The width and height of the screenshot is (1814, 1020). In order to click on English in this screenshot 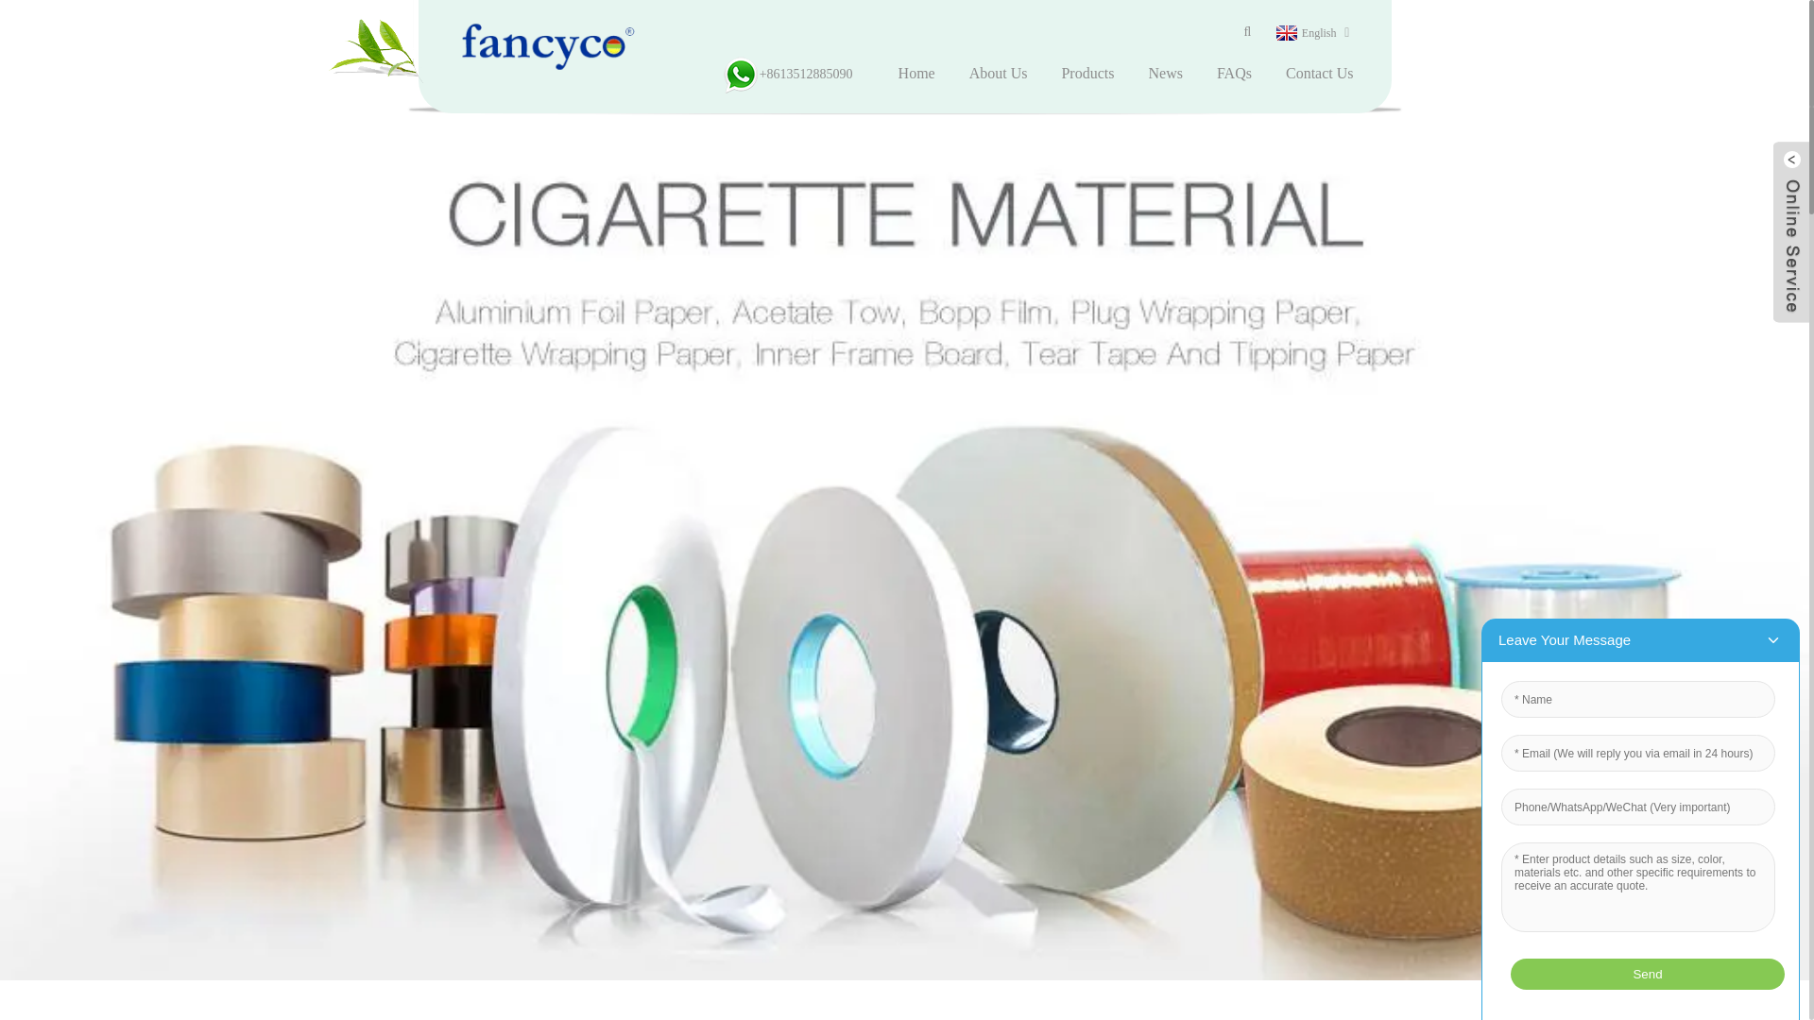, I will do `click(1304, 33)`.